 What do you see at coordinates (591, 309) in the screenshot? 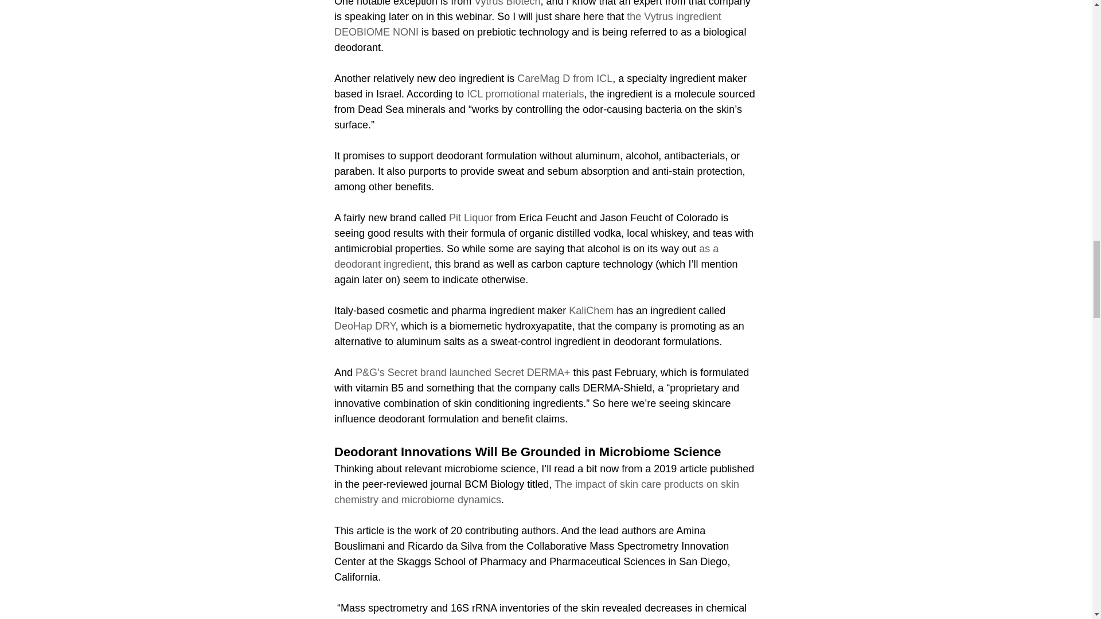
I see `KaliChem` at bounding box center [591, 309].